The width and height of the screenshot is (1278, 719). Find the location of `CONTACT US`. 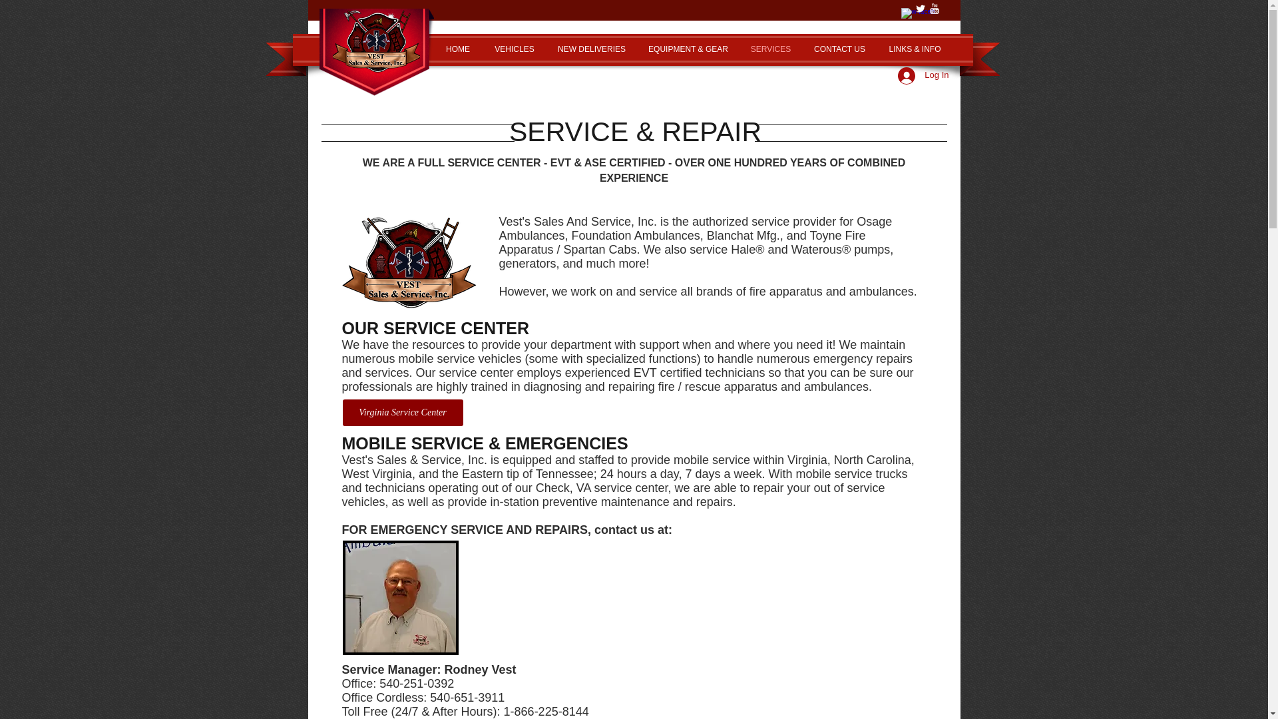

CONTACT US is located at coordinates (839, 49).